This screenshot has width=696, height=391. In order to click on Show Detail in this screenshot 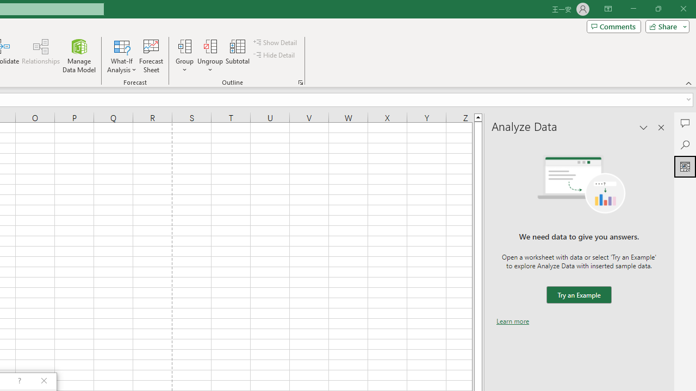, I will do `click(276, 42)`.